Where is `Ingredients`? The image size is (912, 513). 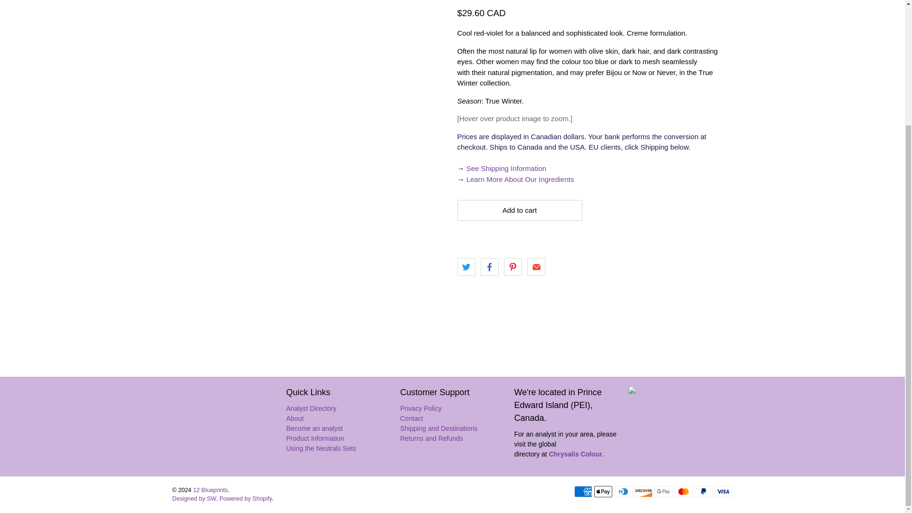 Ingredients is located at coordinates (520, 179).